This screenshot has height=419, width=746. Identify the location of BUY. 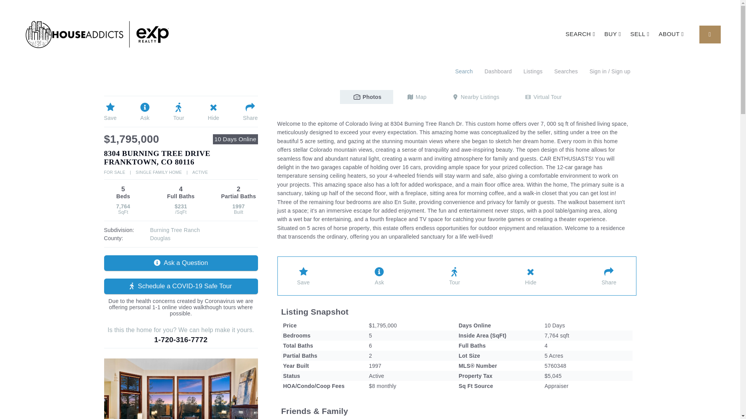
(612, 34).